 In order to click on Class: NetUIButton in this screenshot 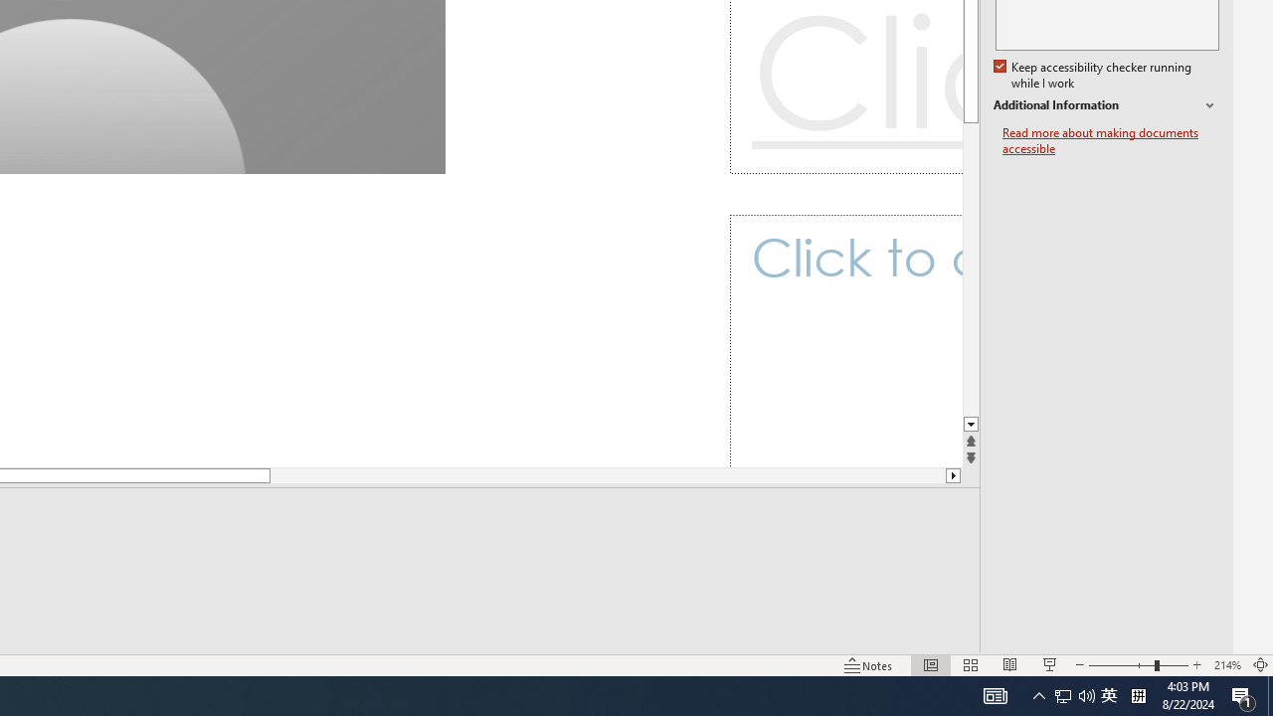, I will do `click(1114, 589)`.